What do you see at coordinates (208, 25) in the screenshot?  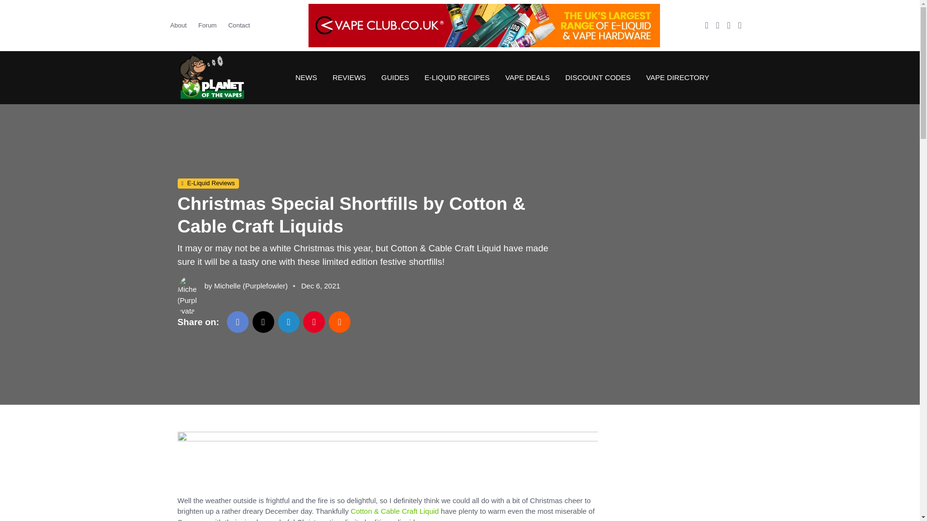 I see `Forum` at bounding box center [208, 25].